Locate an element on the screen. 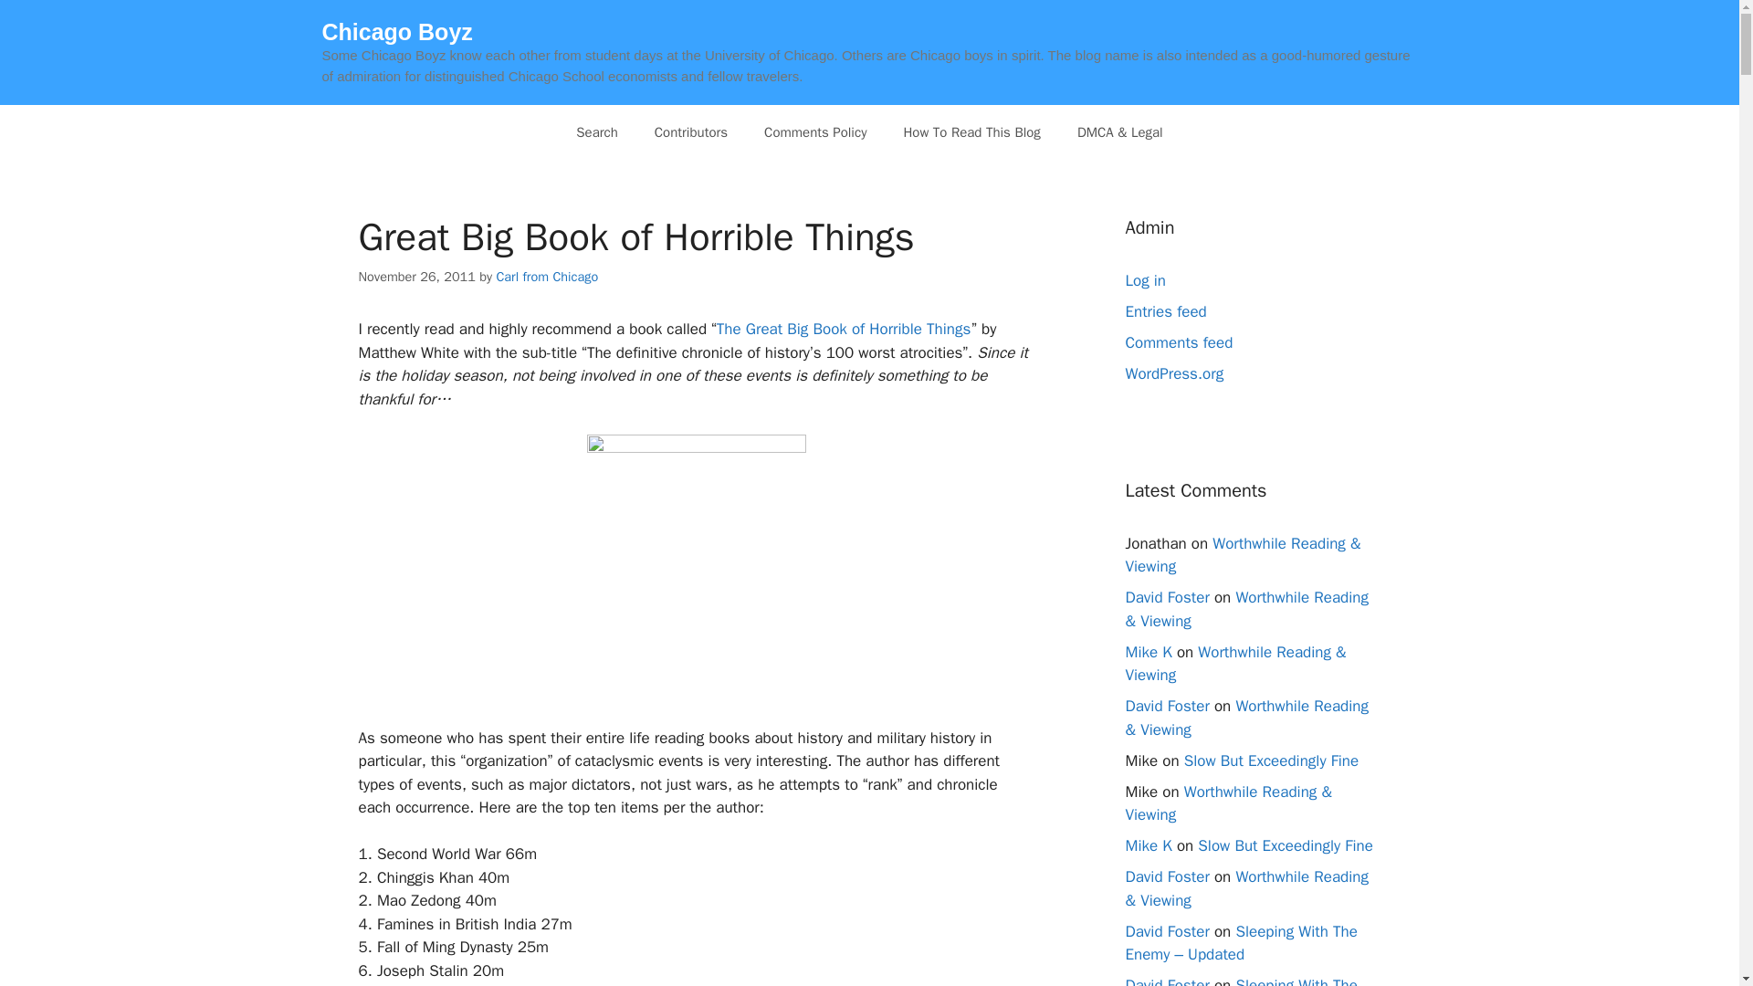  The Great Big Book of Horrible Things is located at coordinates (844, 329).